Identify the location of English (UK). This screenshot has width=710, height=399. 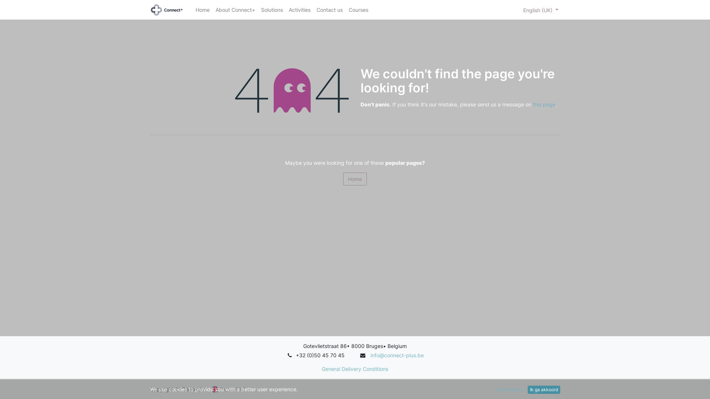
(541, 10).